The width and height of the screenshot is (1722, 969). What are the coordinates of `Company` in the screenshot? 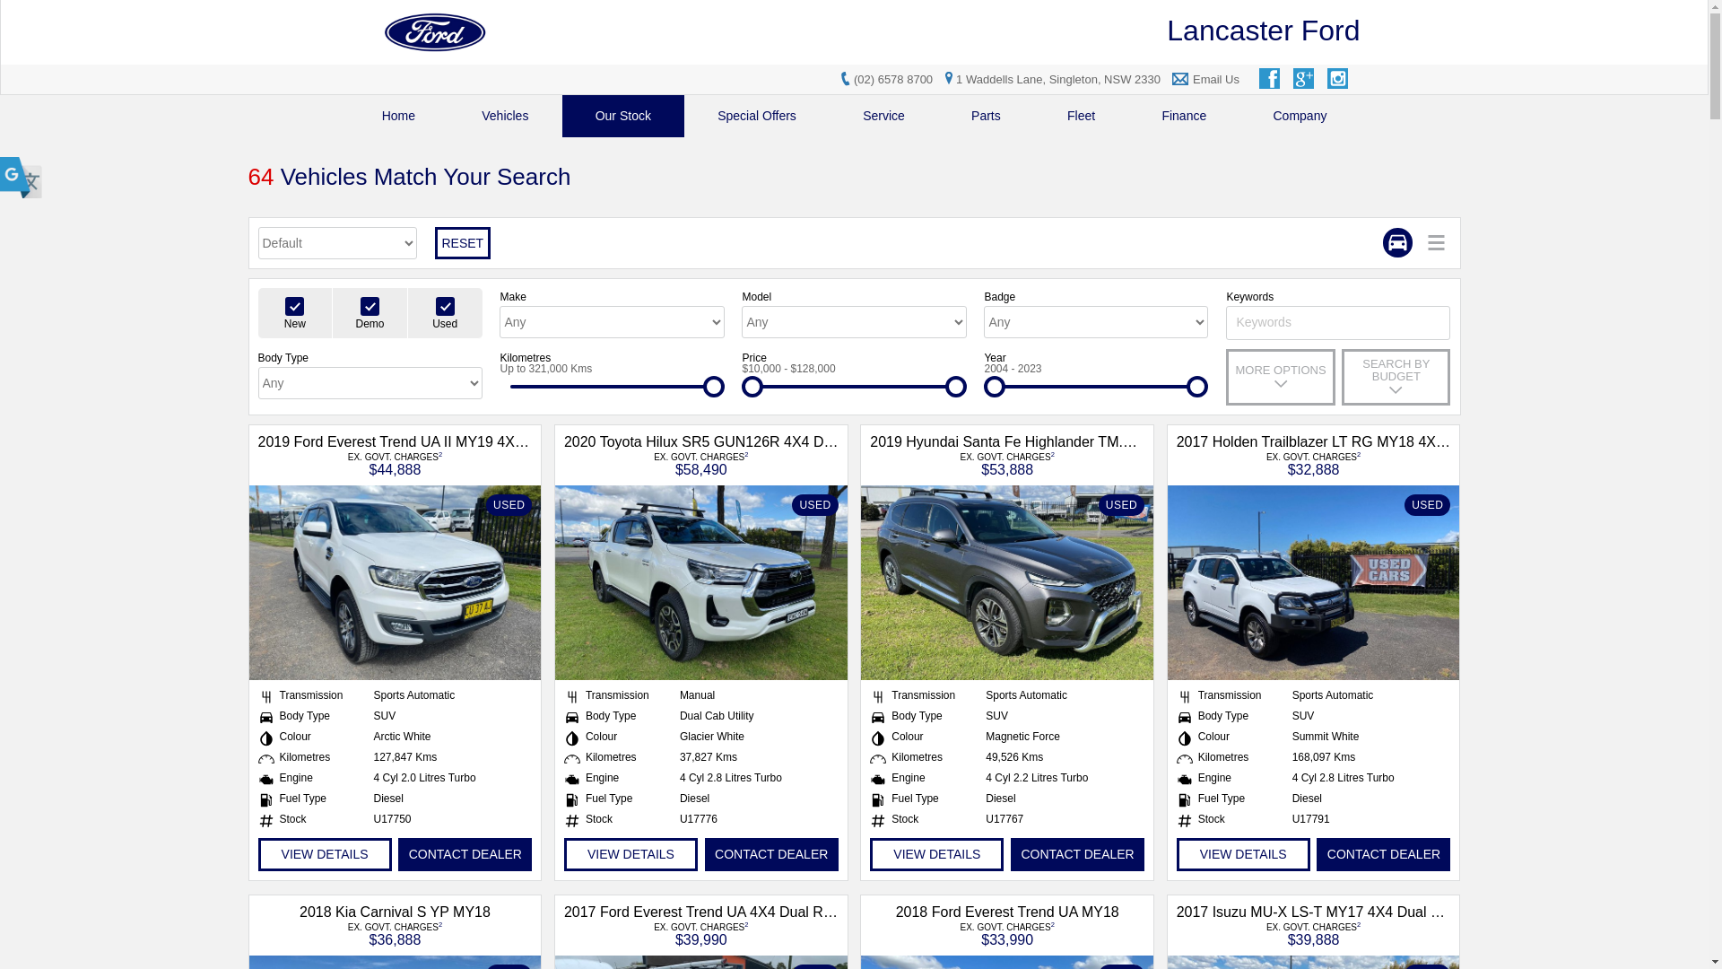 It's located at (1300, 117).